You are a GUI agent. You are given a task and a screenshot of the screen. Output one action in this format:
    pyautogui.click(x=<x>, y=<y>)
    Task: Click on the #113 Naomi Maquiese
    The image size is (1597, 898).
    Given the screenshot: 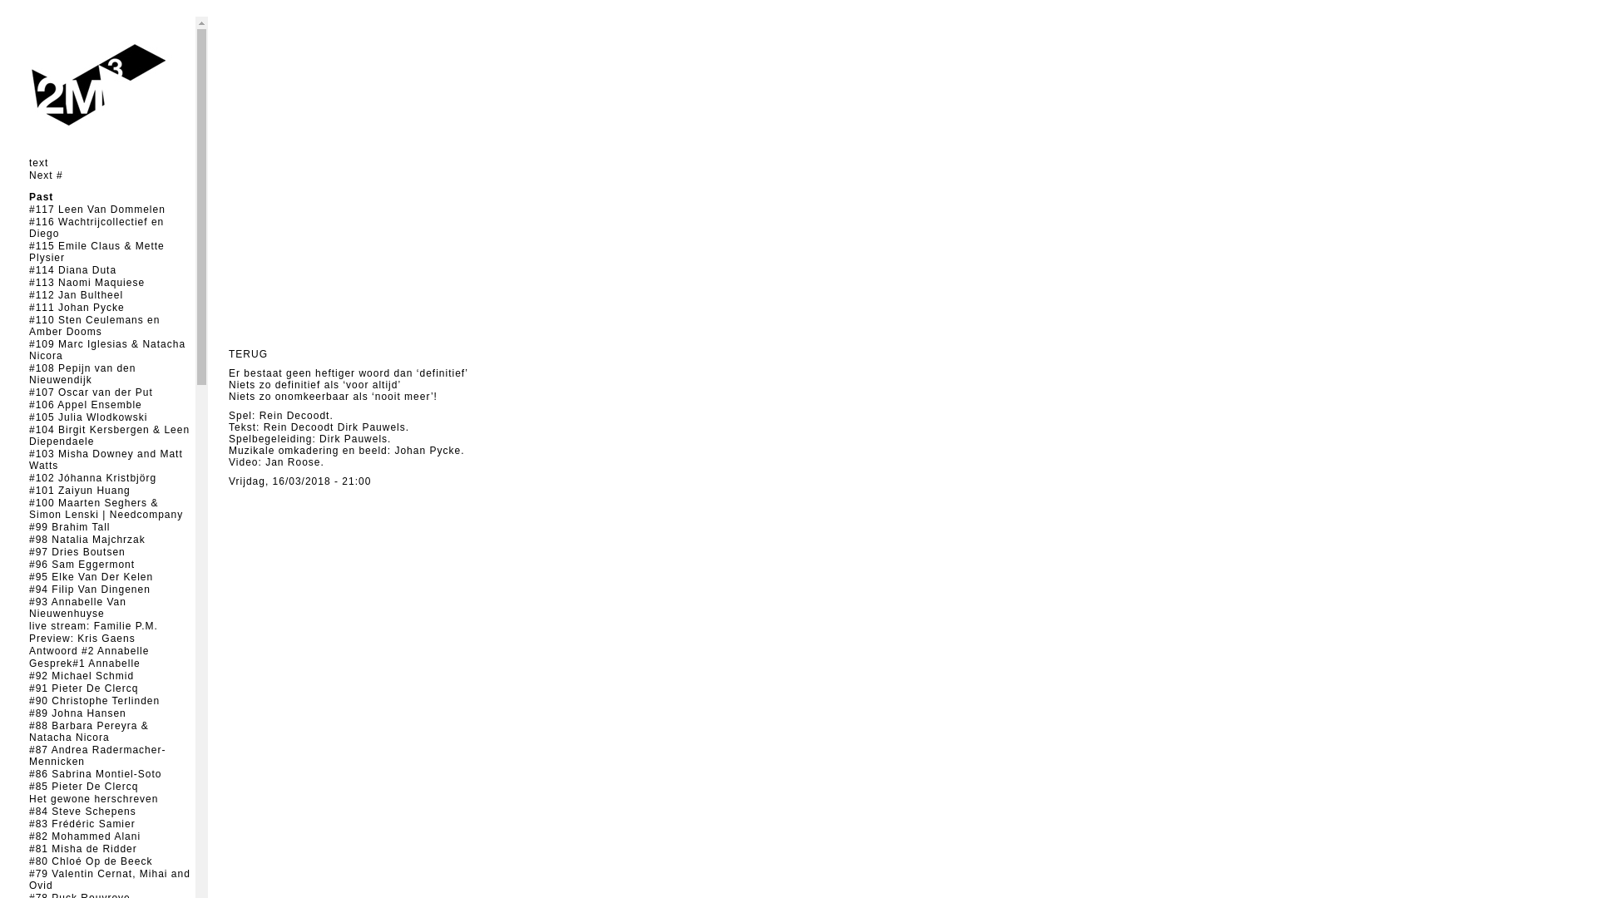 What is the action you would take?
    pyautogui.click(x=87, y=283)
    